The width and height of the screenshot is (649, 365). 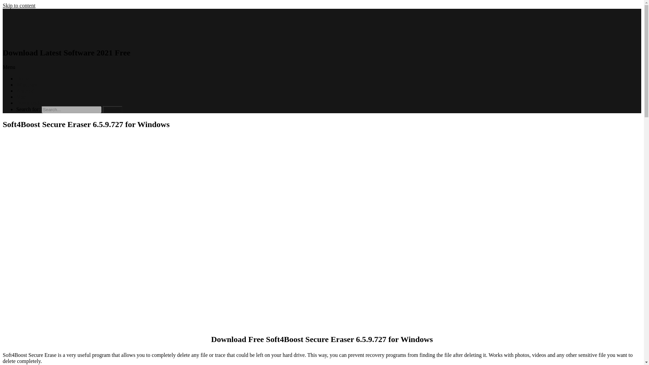 What do you see at coordinates (26, 84) in the screenshot?
I see `Windows` at bounding box center [26, 84].